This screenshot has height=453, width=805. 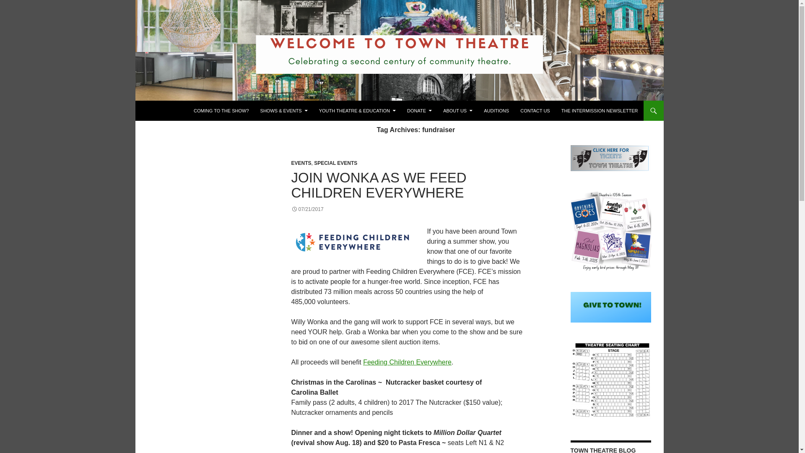 I want to click on AUDITIONS, so click(x=496, y=111).